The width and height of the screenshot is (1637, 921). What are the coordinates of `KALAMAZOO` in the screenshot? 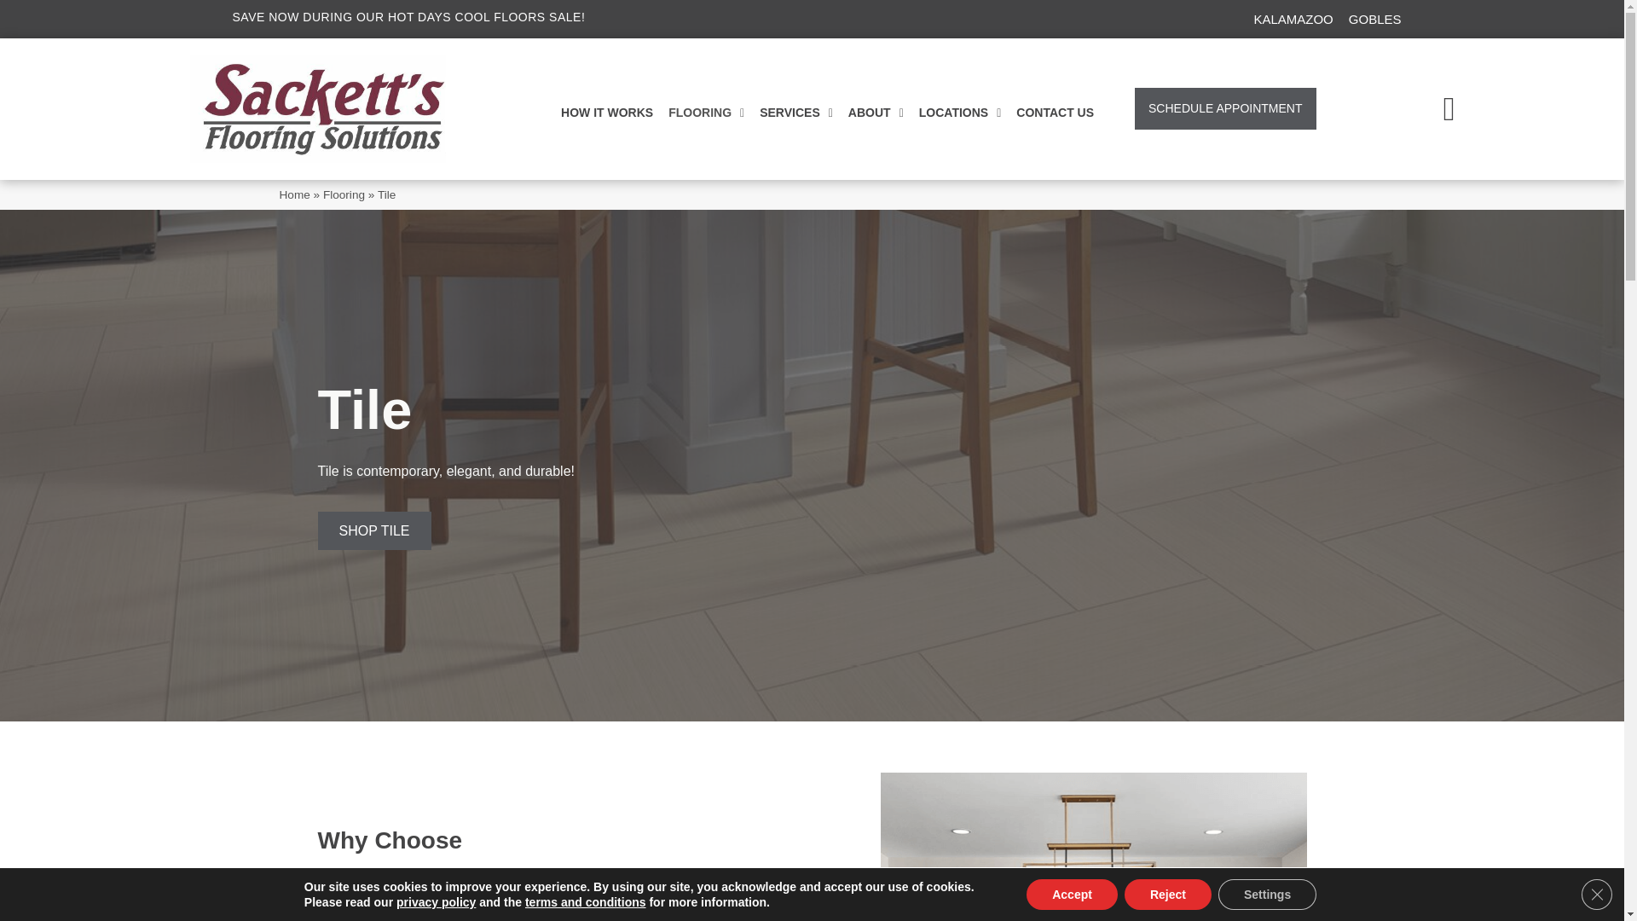 It's located at (1293, 19).